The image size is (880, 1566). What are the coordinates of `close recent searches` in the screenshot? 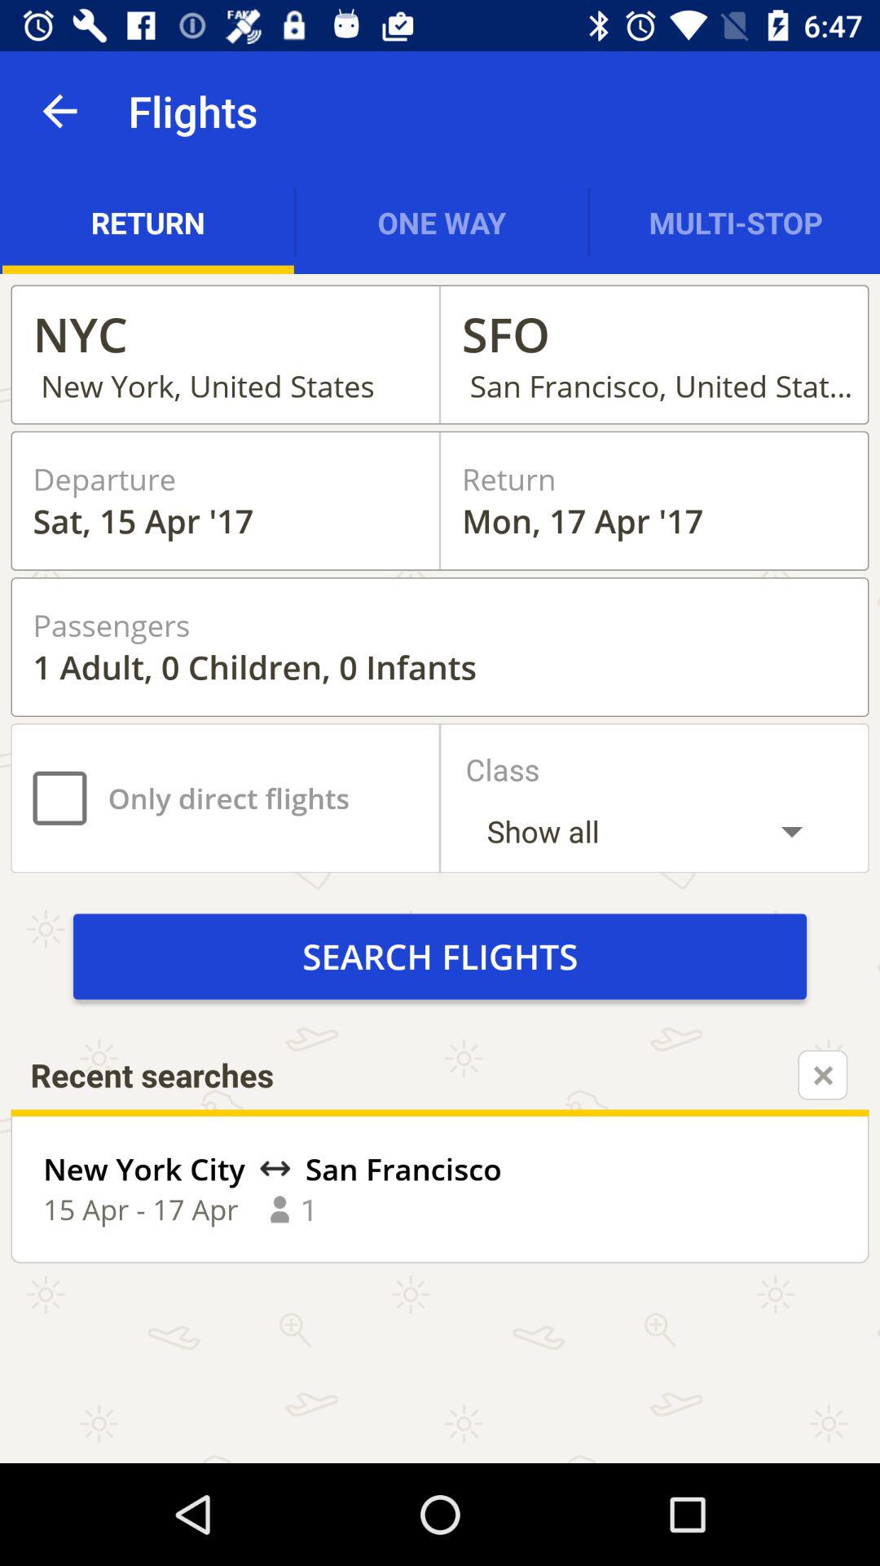 It's located at (823, 1075).